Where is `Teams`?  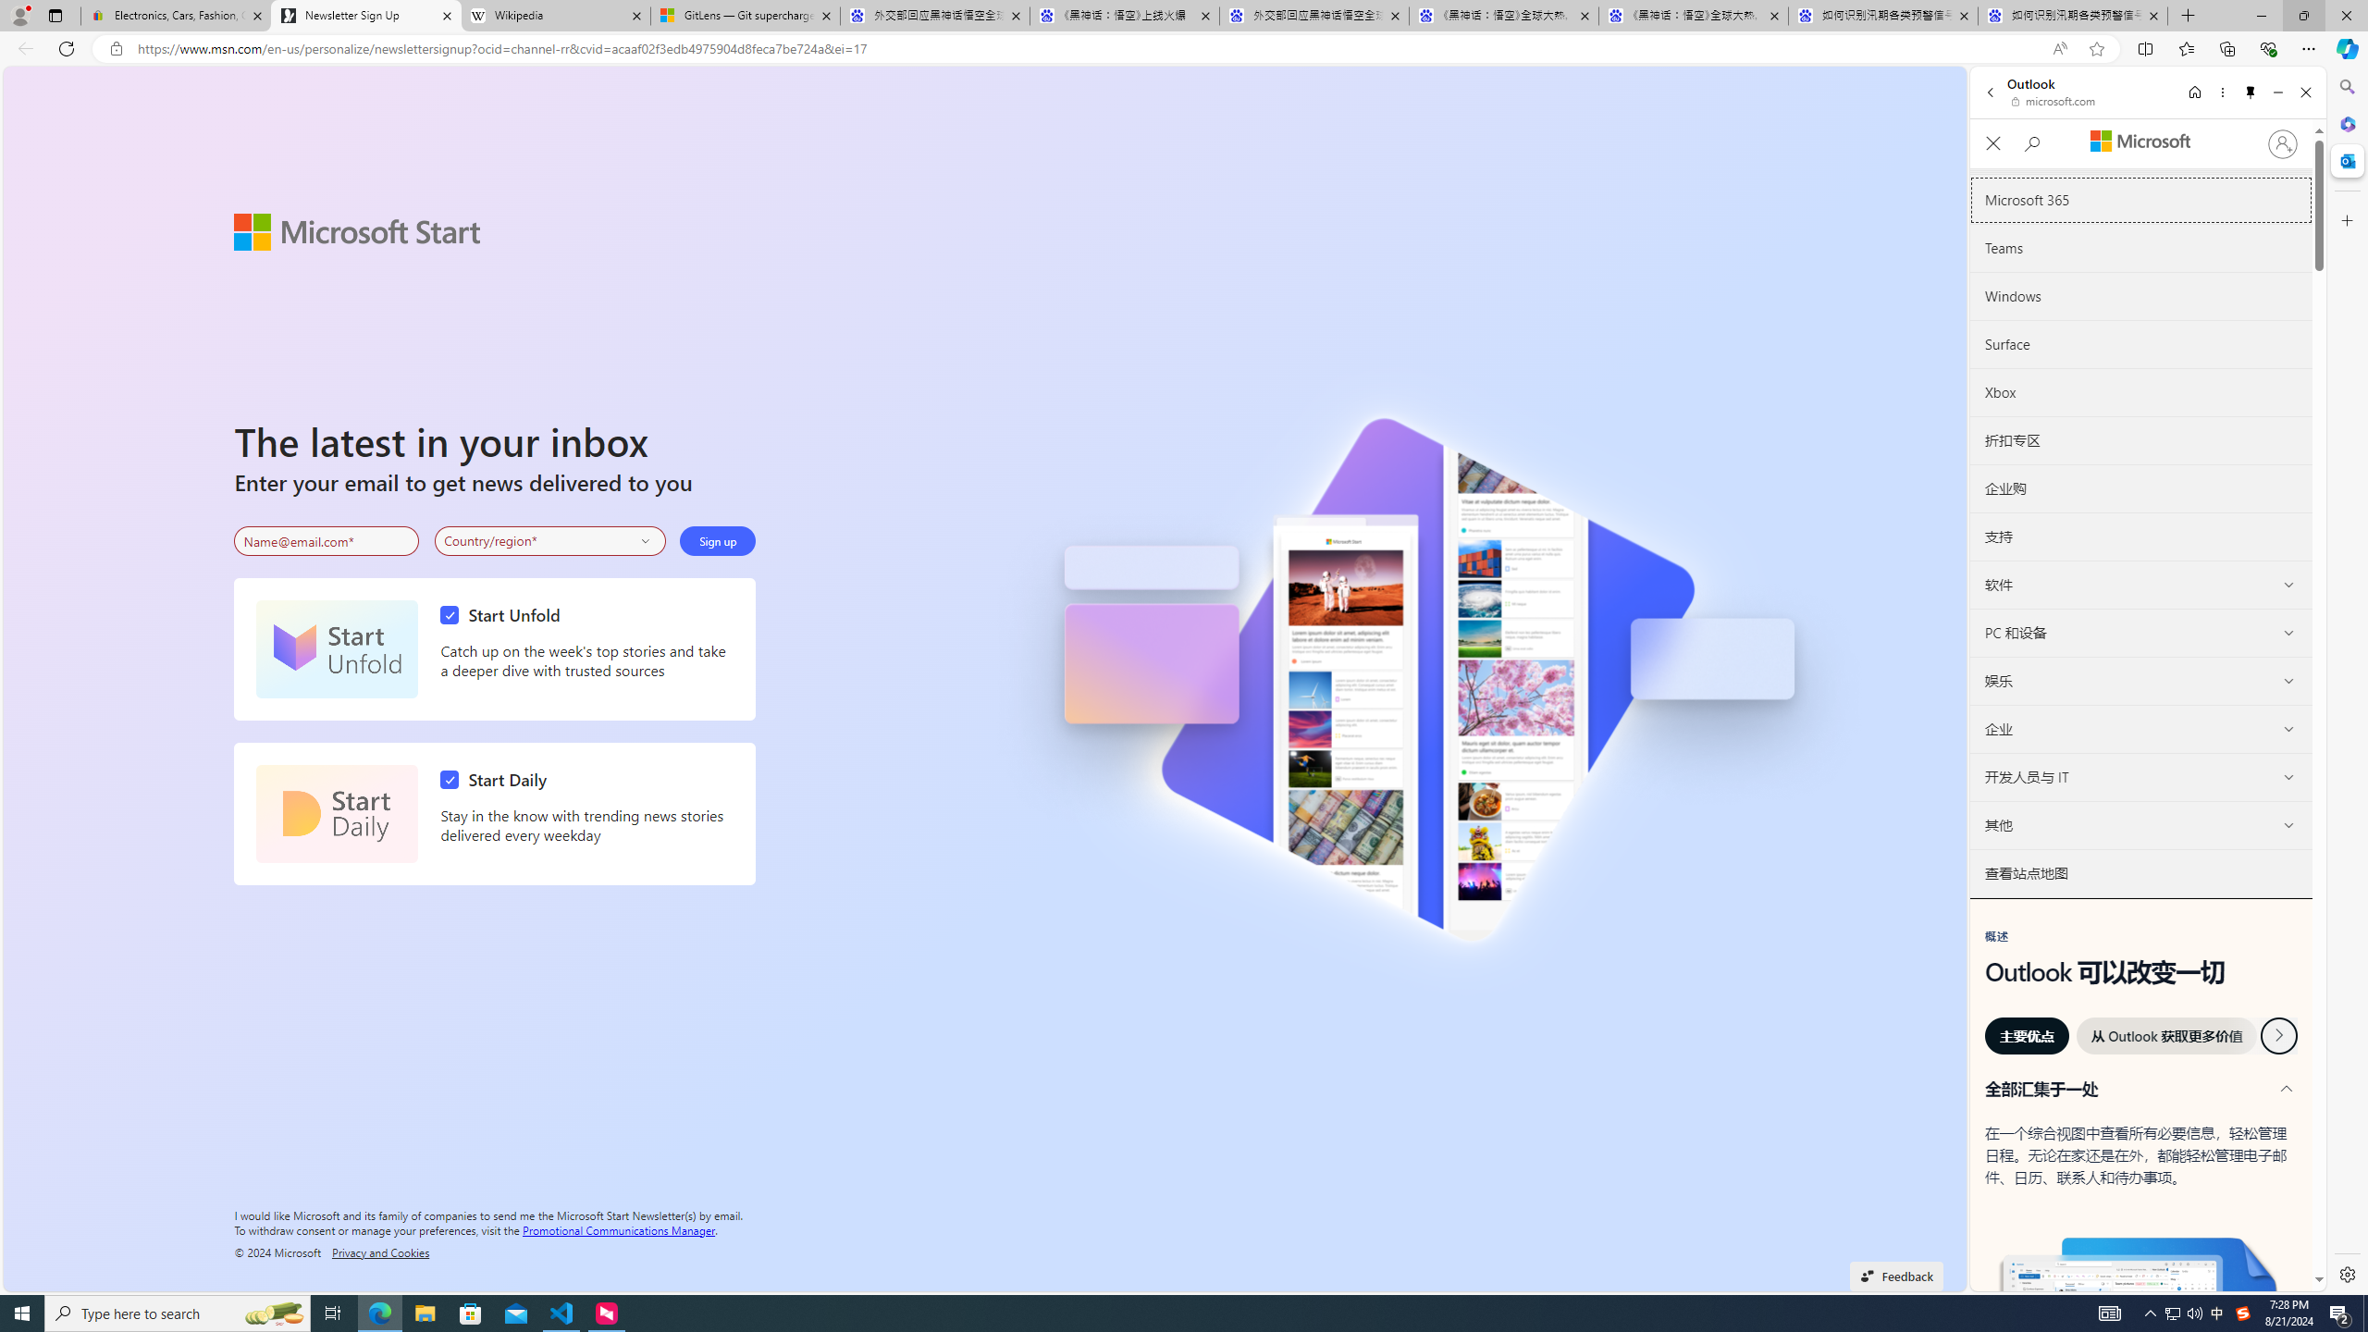 Teams is located at coordinates (2140, 248).